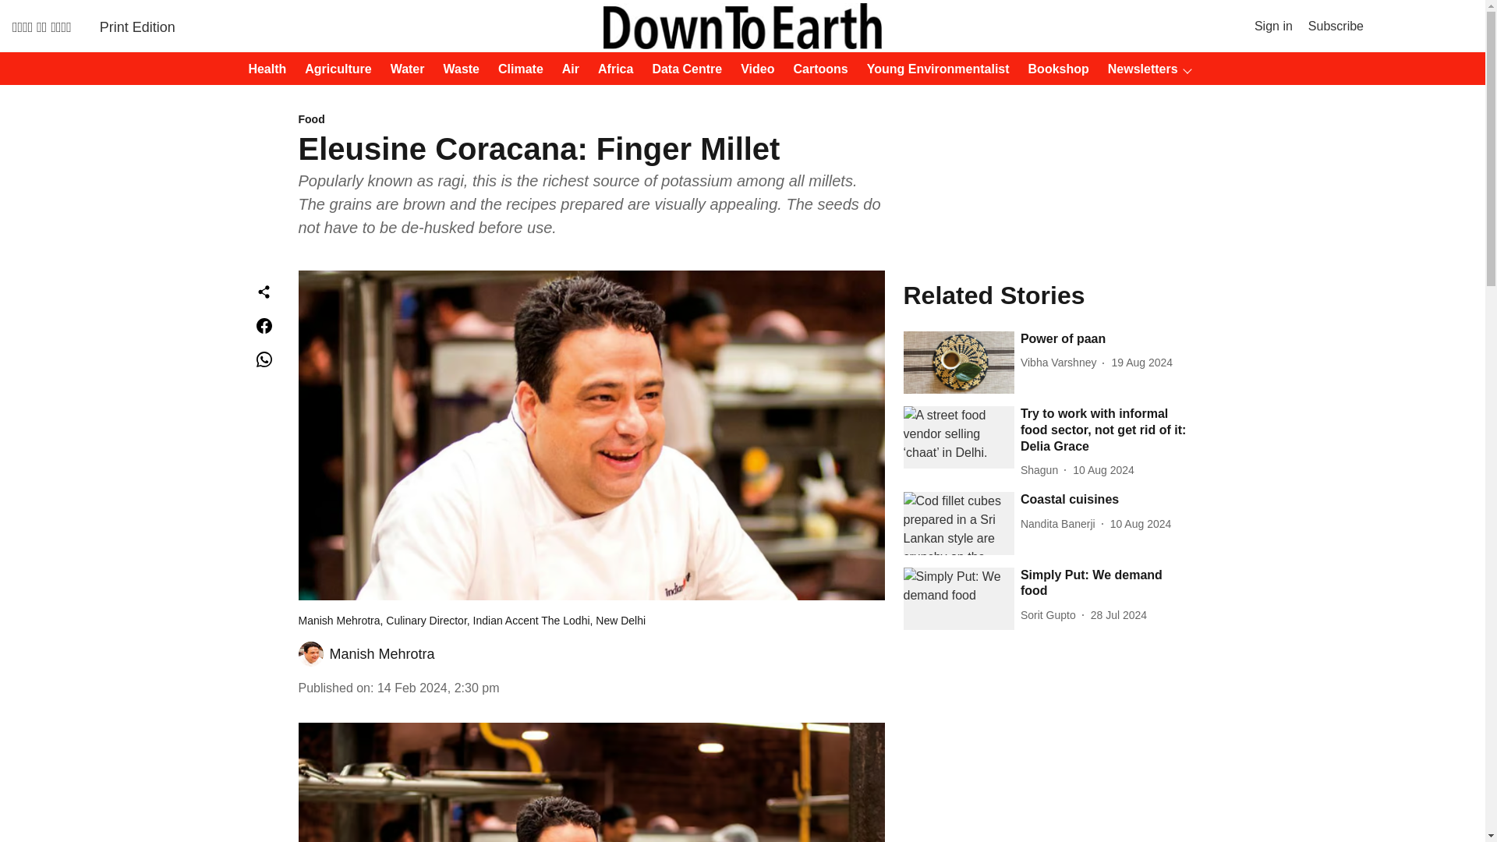  I want to click on 2024-08-10 03:33, so click(1141, 524).